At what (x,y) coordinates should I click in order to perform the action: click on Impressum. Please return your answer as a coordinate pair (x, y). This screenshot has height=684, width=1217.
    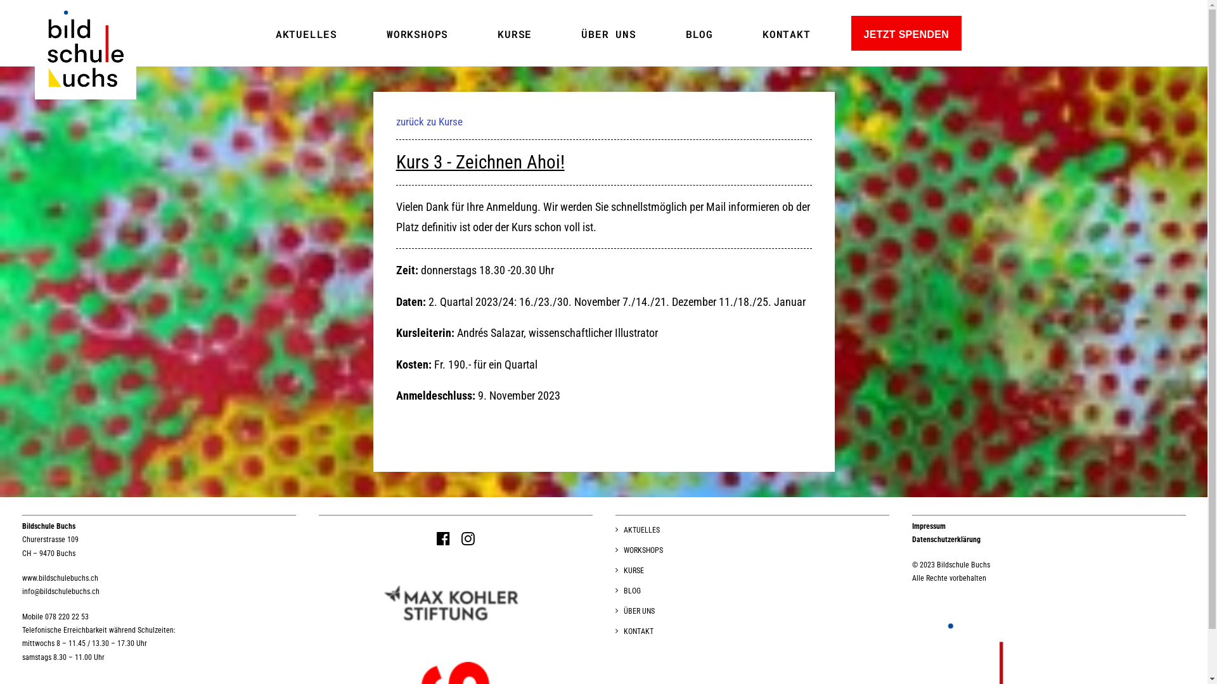
    Looking at the image, I should click on (928, 526).